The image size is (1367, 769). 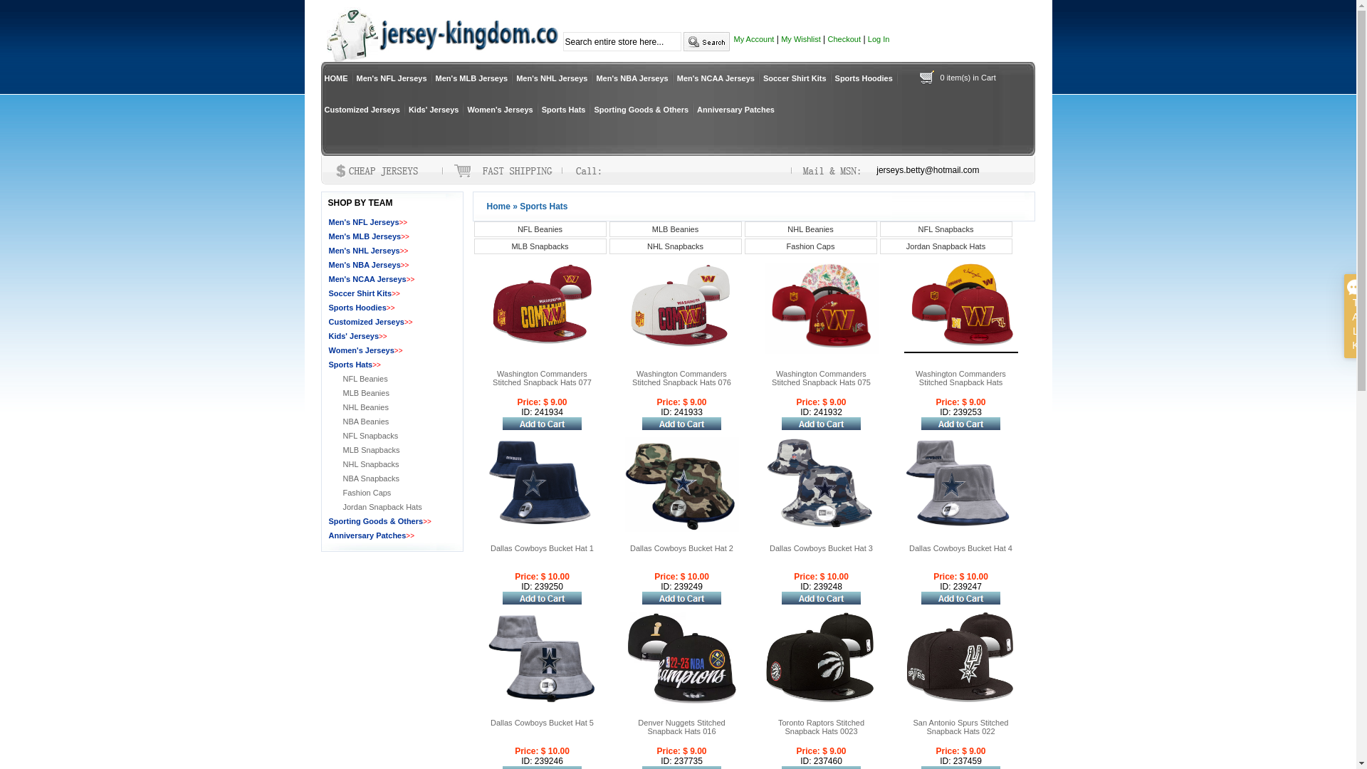 What do you see at coordinates (336, 78) in the screenshot?
I see `HOME` at bounding box center [336, 78].